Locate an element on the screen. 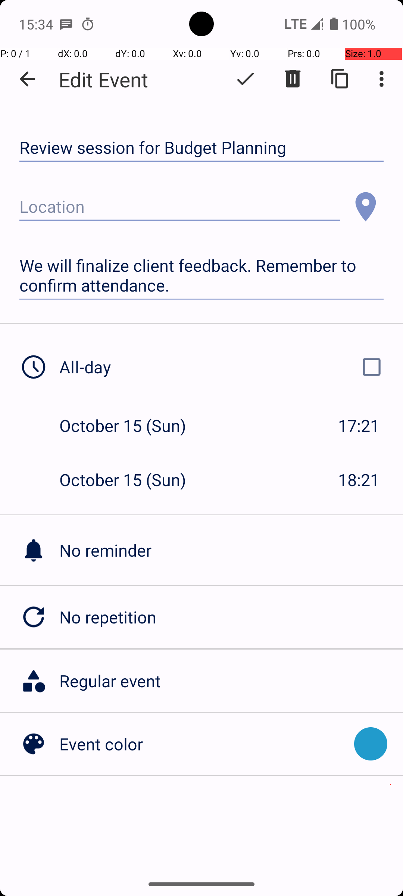 This screenshot has height=896, width=403. 18:21 is located at coordinates (359, 479).